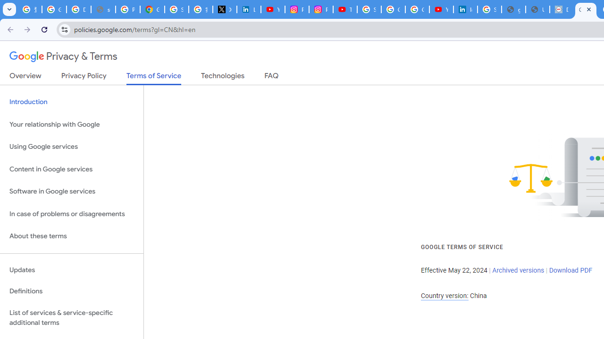 The image size is (604, 339). What do you see at coordinates (273, 9) in the screenshot?
I see `YouTube Content Monetization Policies - How YouTube Works` at bounding box center [273, 9].